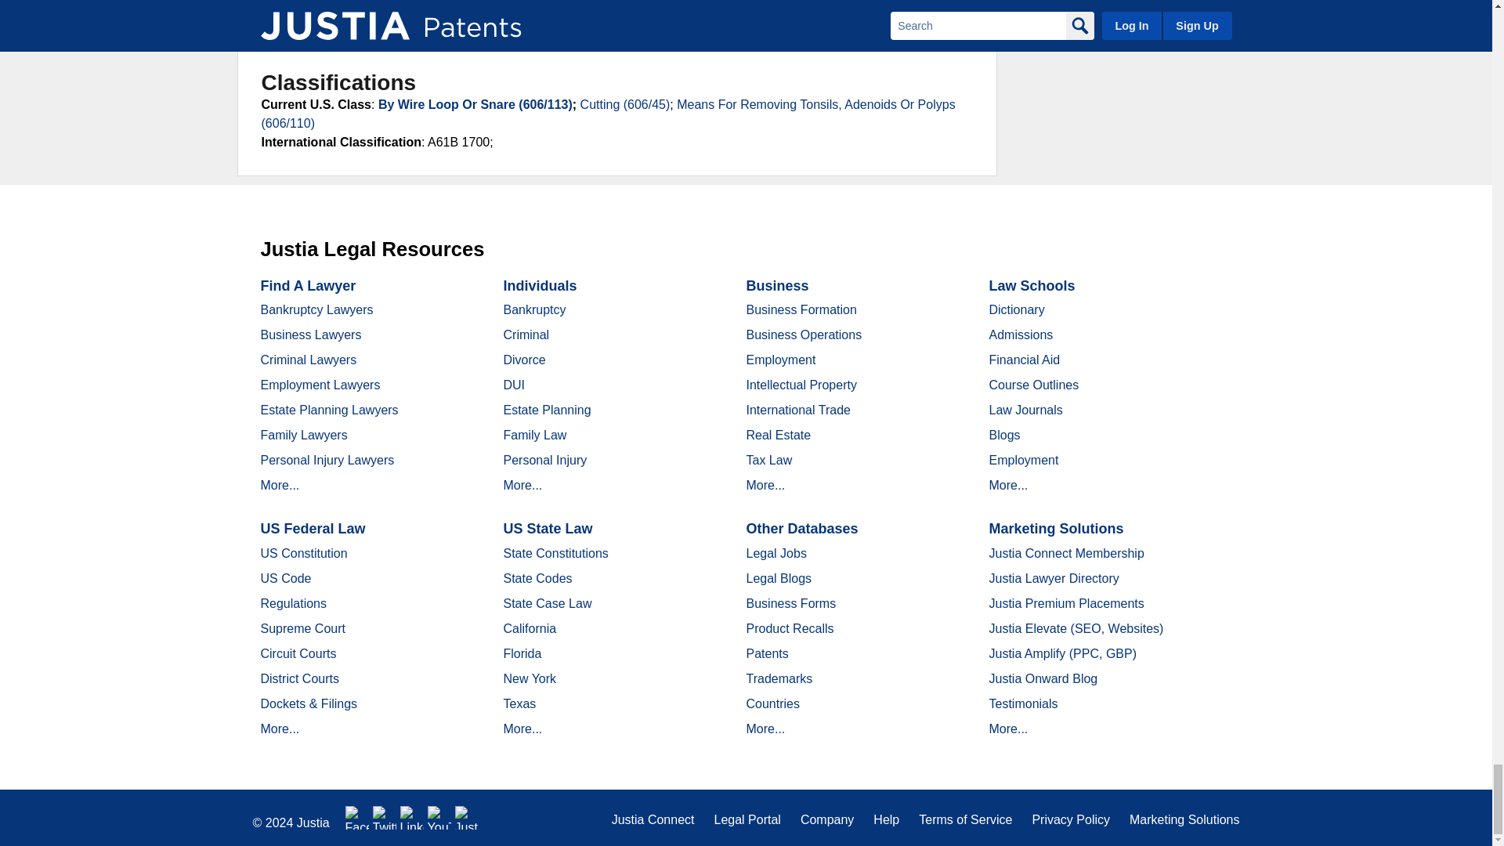  I want to click on Justia Lawyer Directory, so click(467, 818).